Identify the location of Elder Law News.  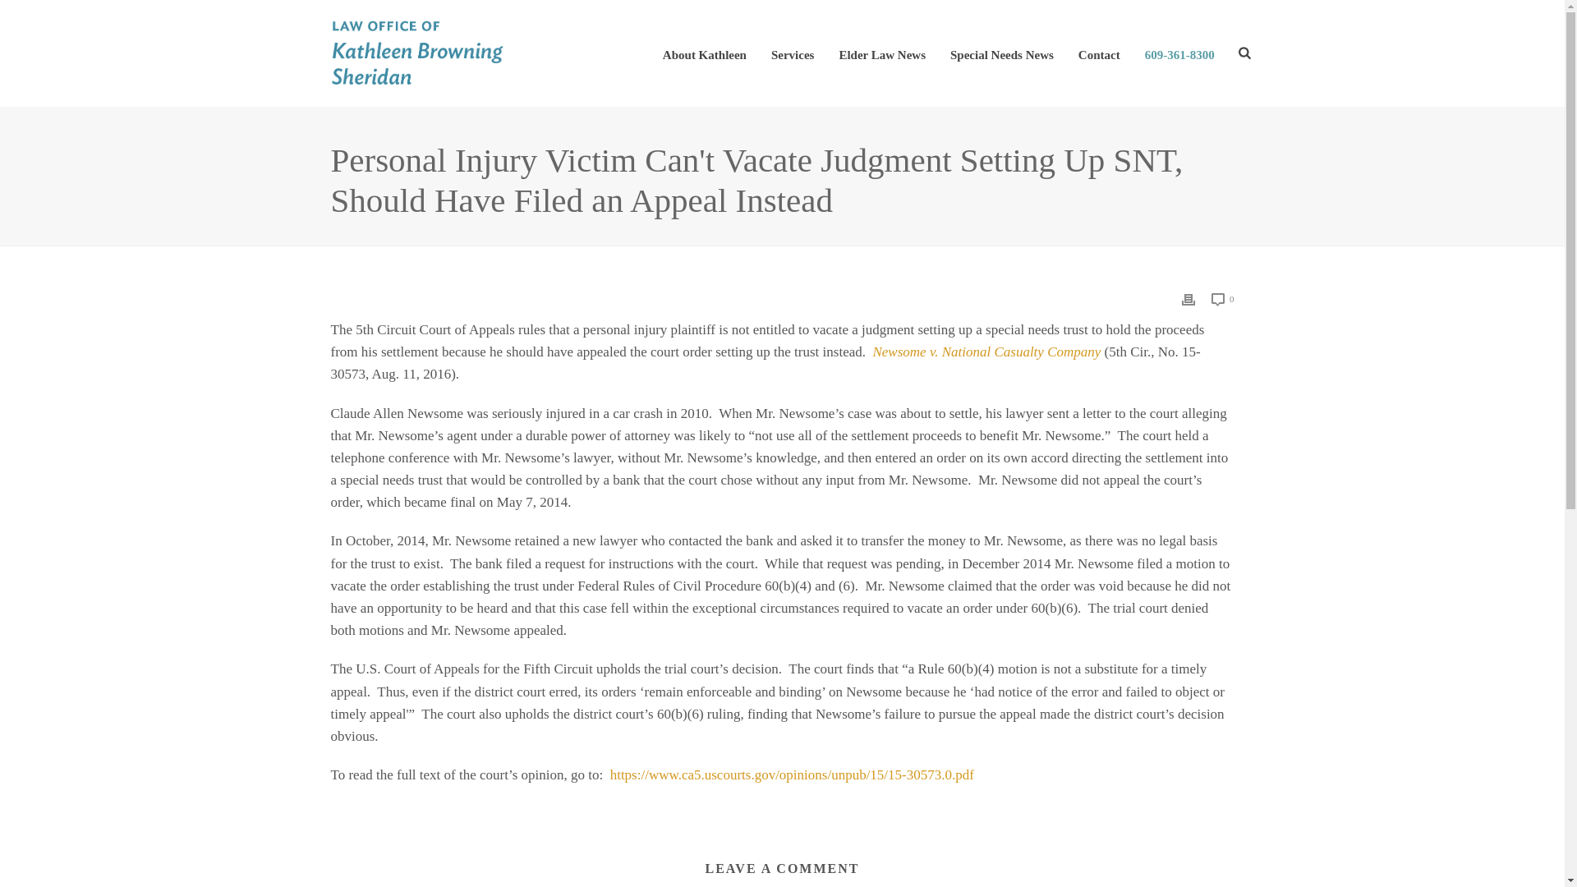
(882, 53).